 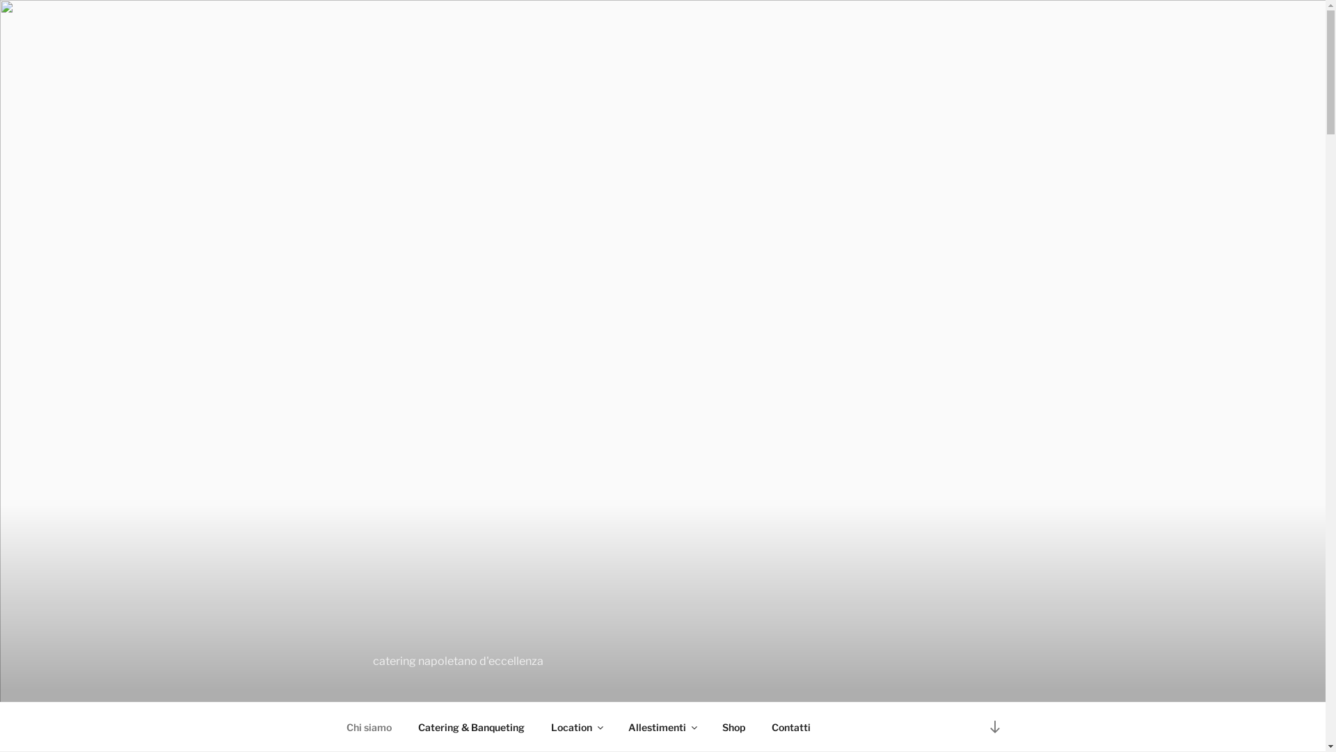 I want to click on Catering & Banqueting, so click(x=472, y=727).